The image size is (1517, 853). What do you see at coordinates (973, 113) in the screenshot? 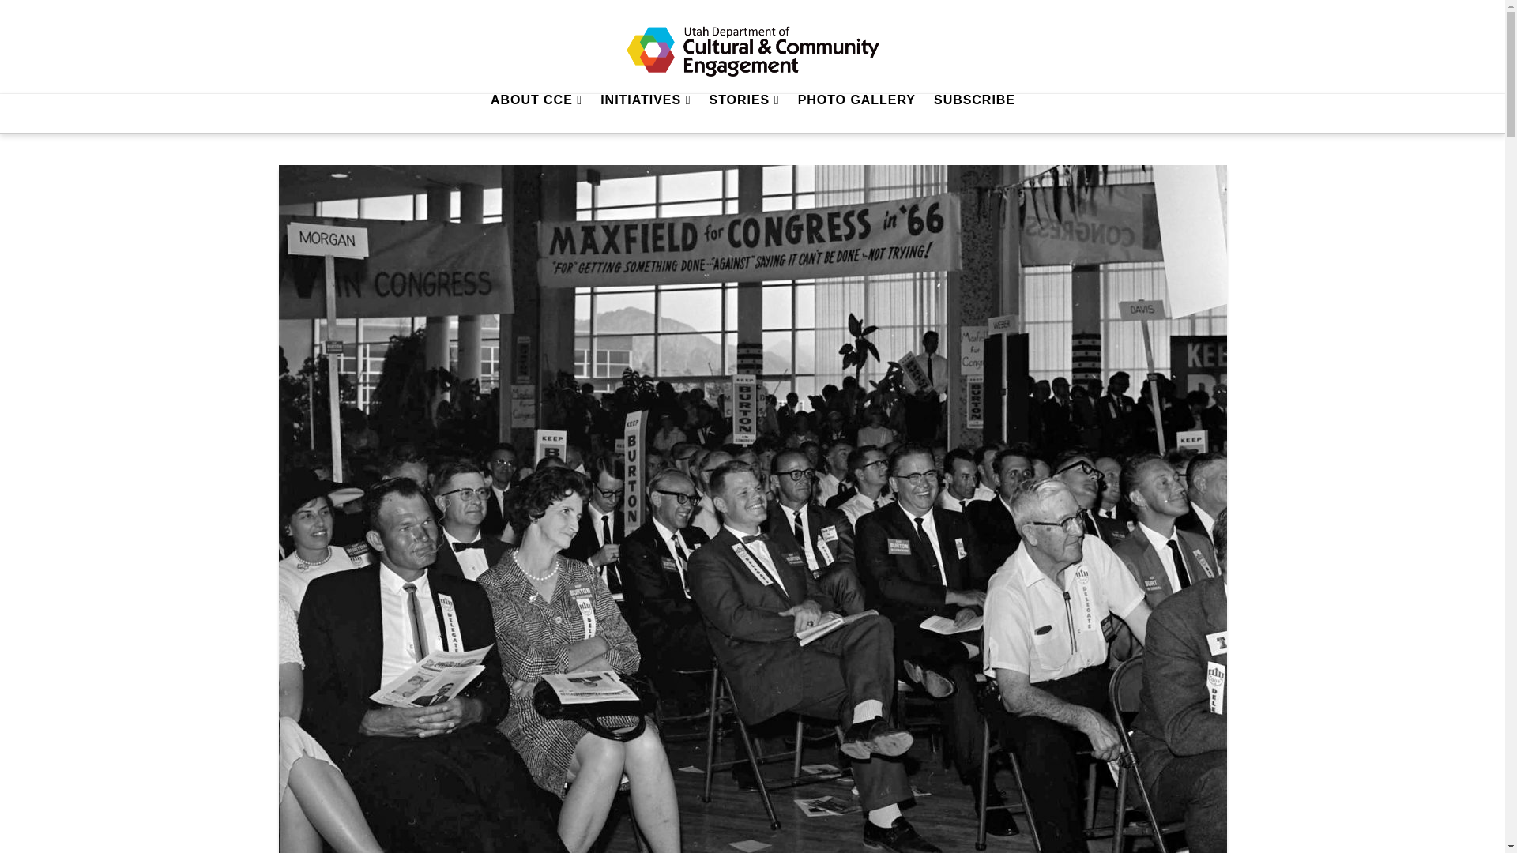
I see `SUBSCRIBE` at bounding box center [973, 113].